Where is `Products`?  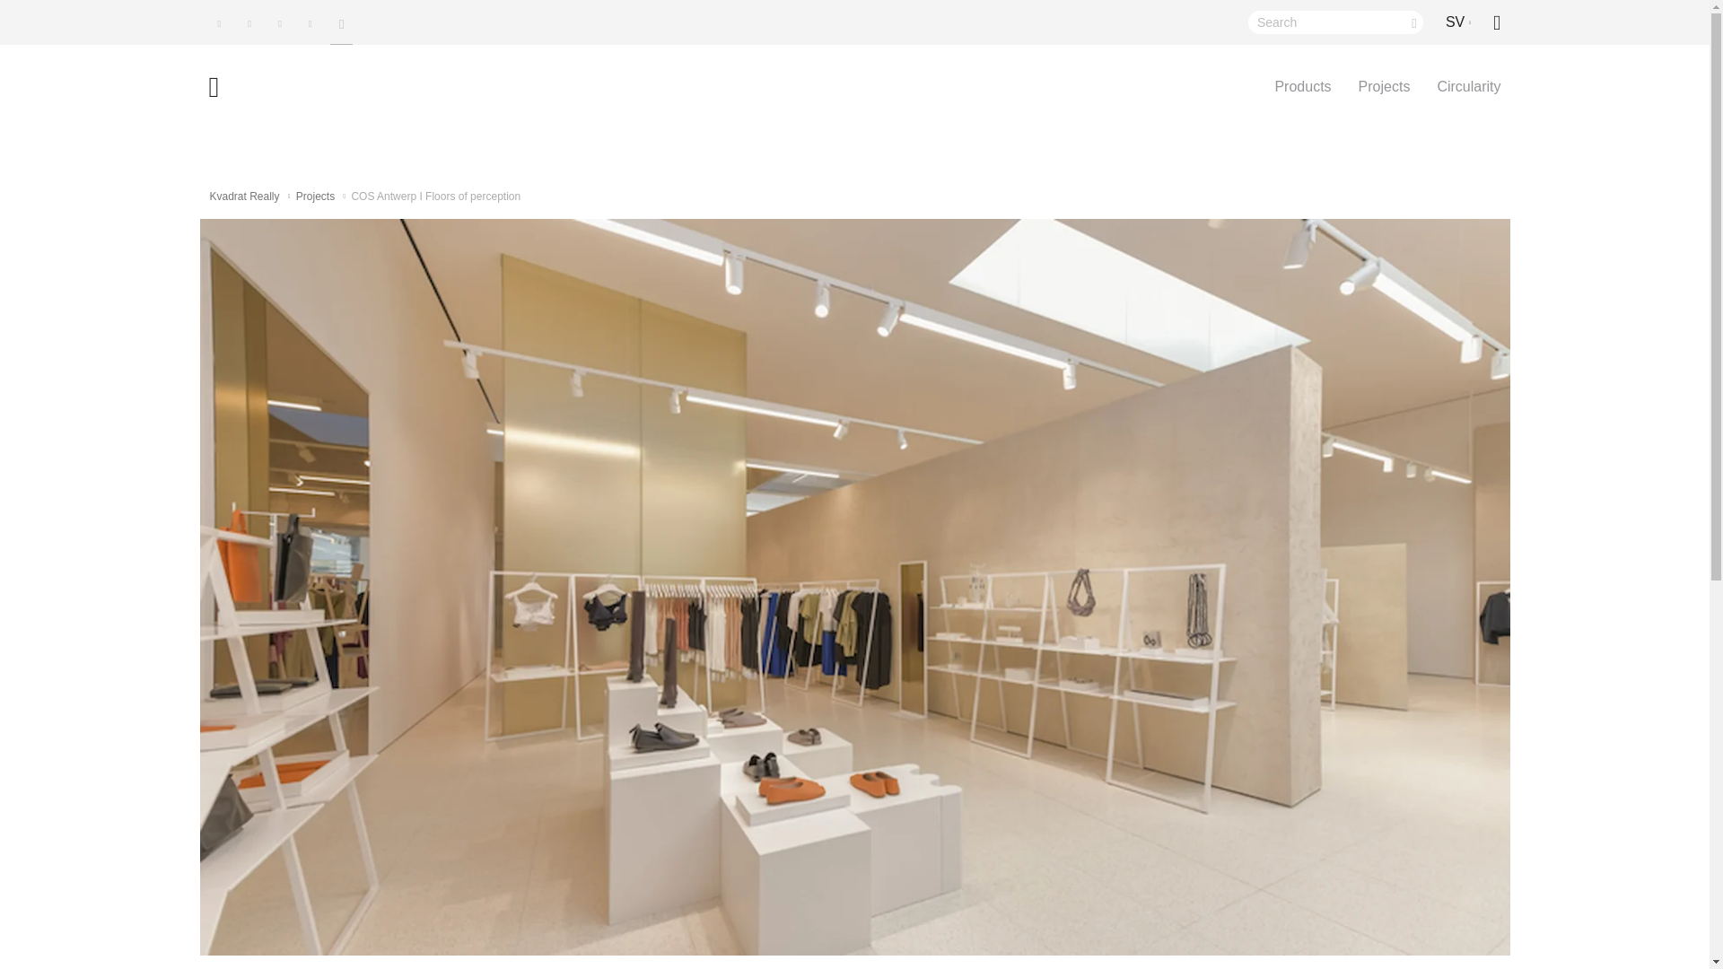 Products is located at coordinates (1294, 87).